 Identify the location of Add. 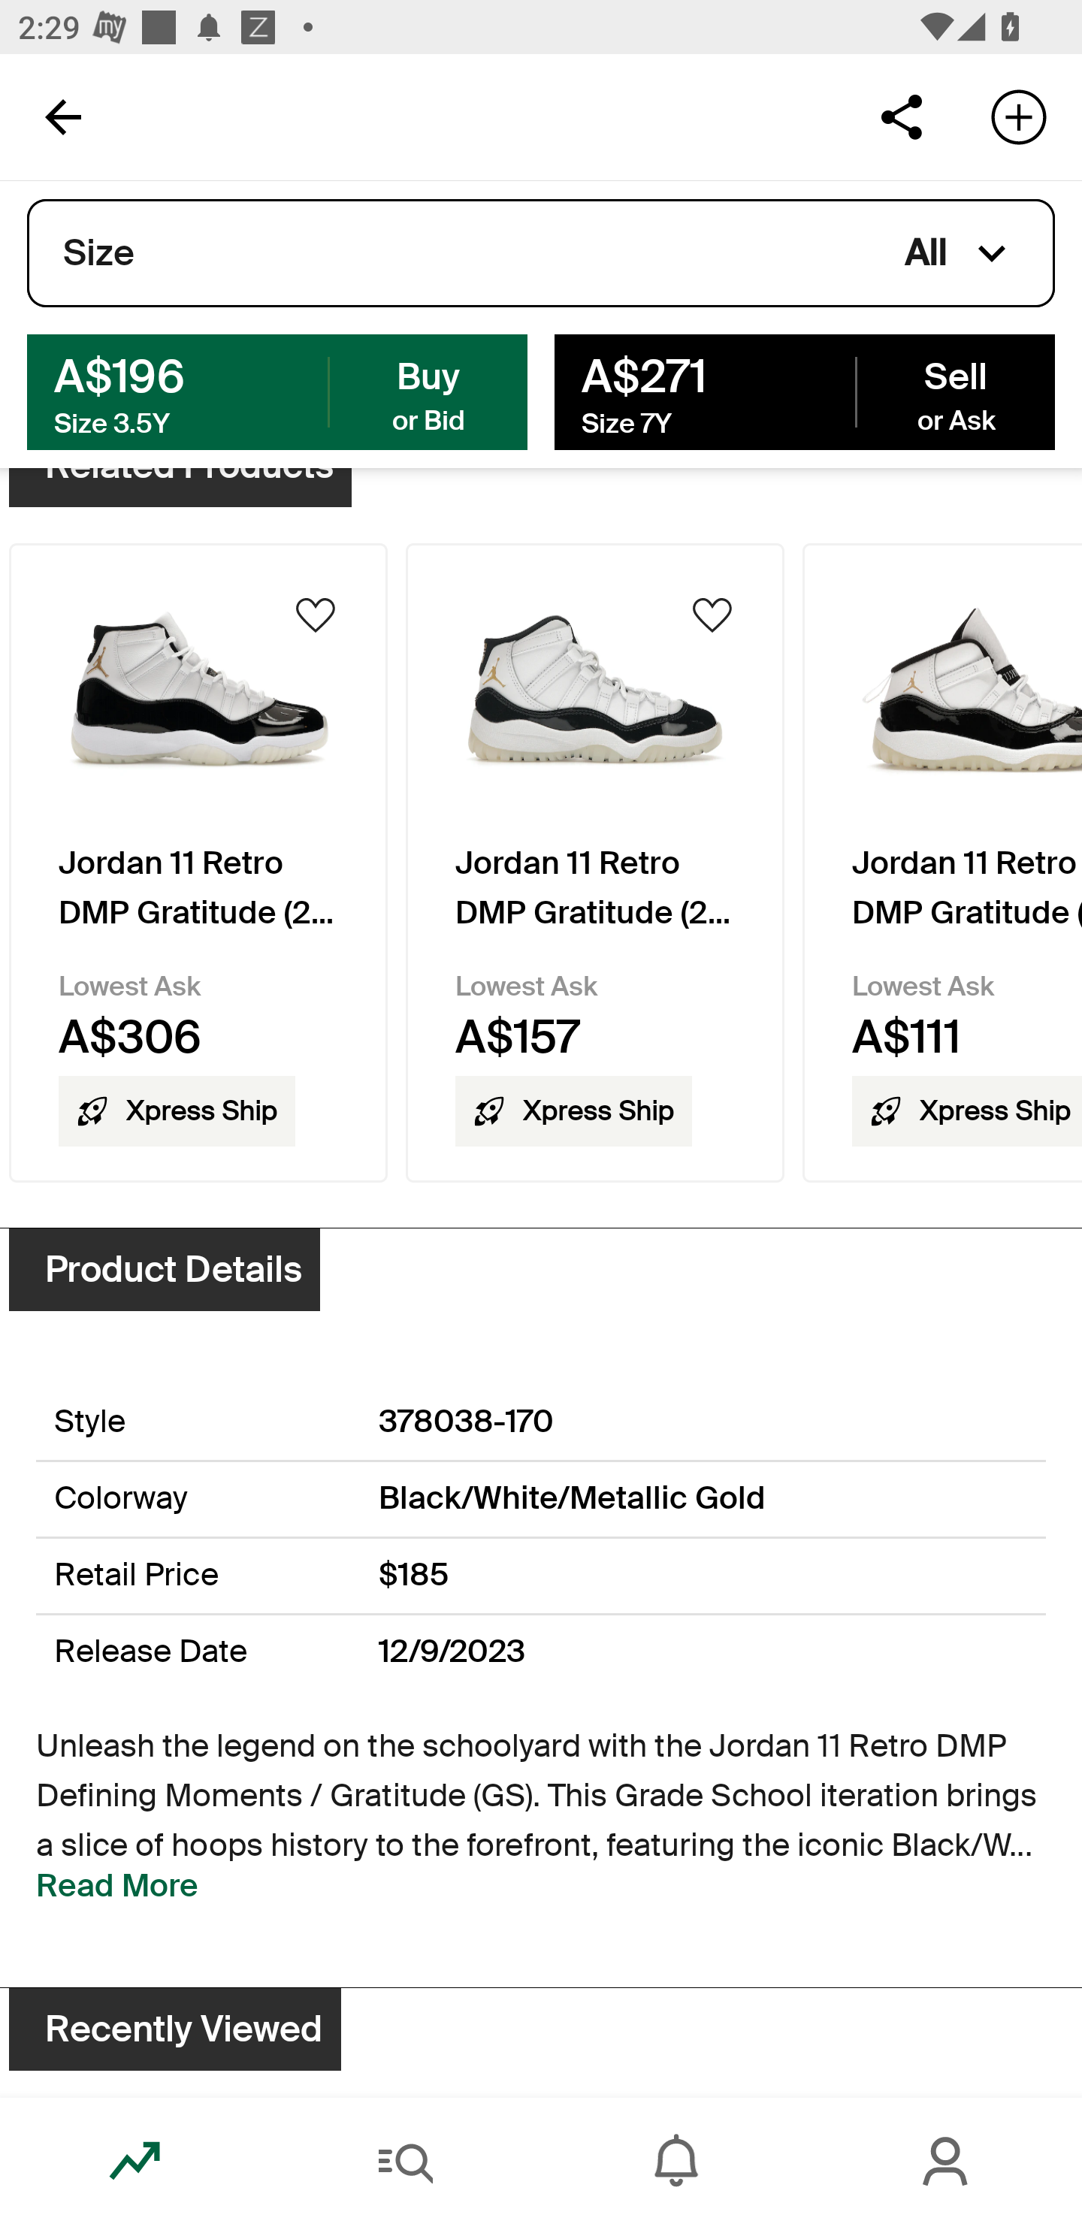
(1019, 116).